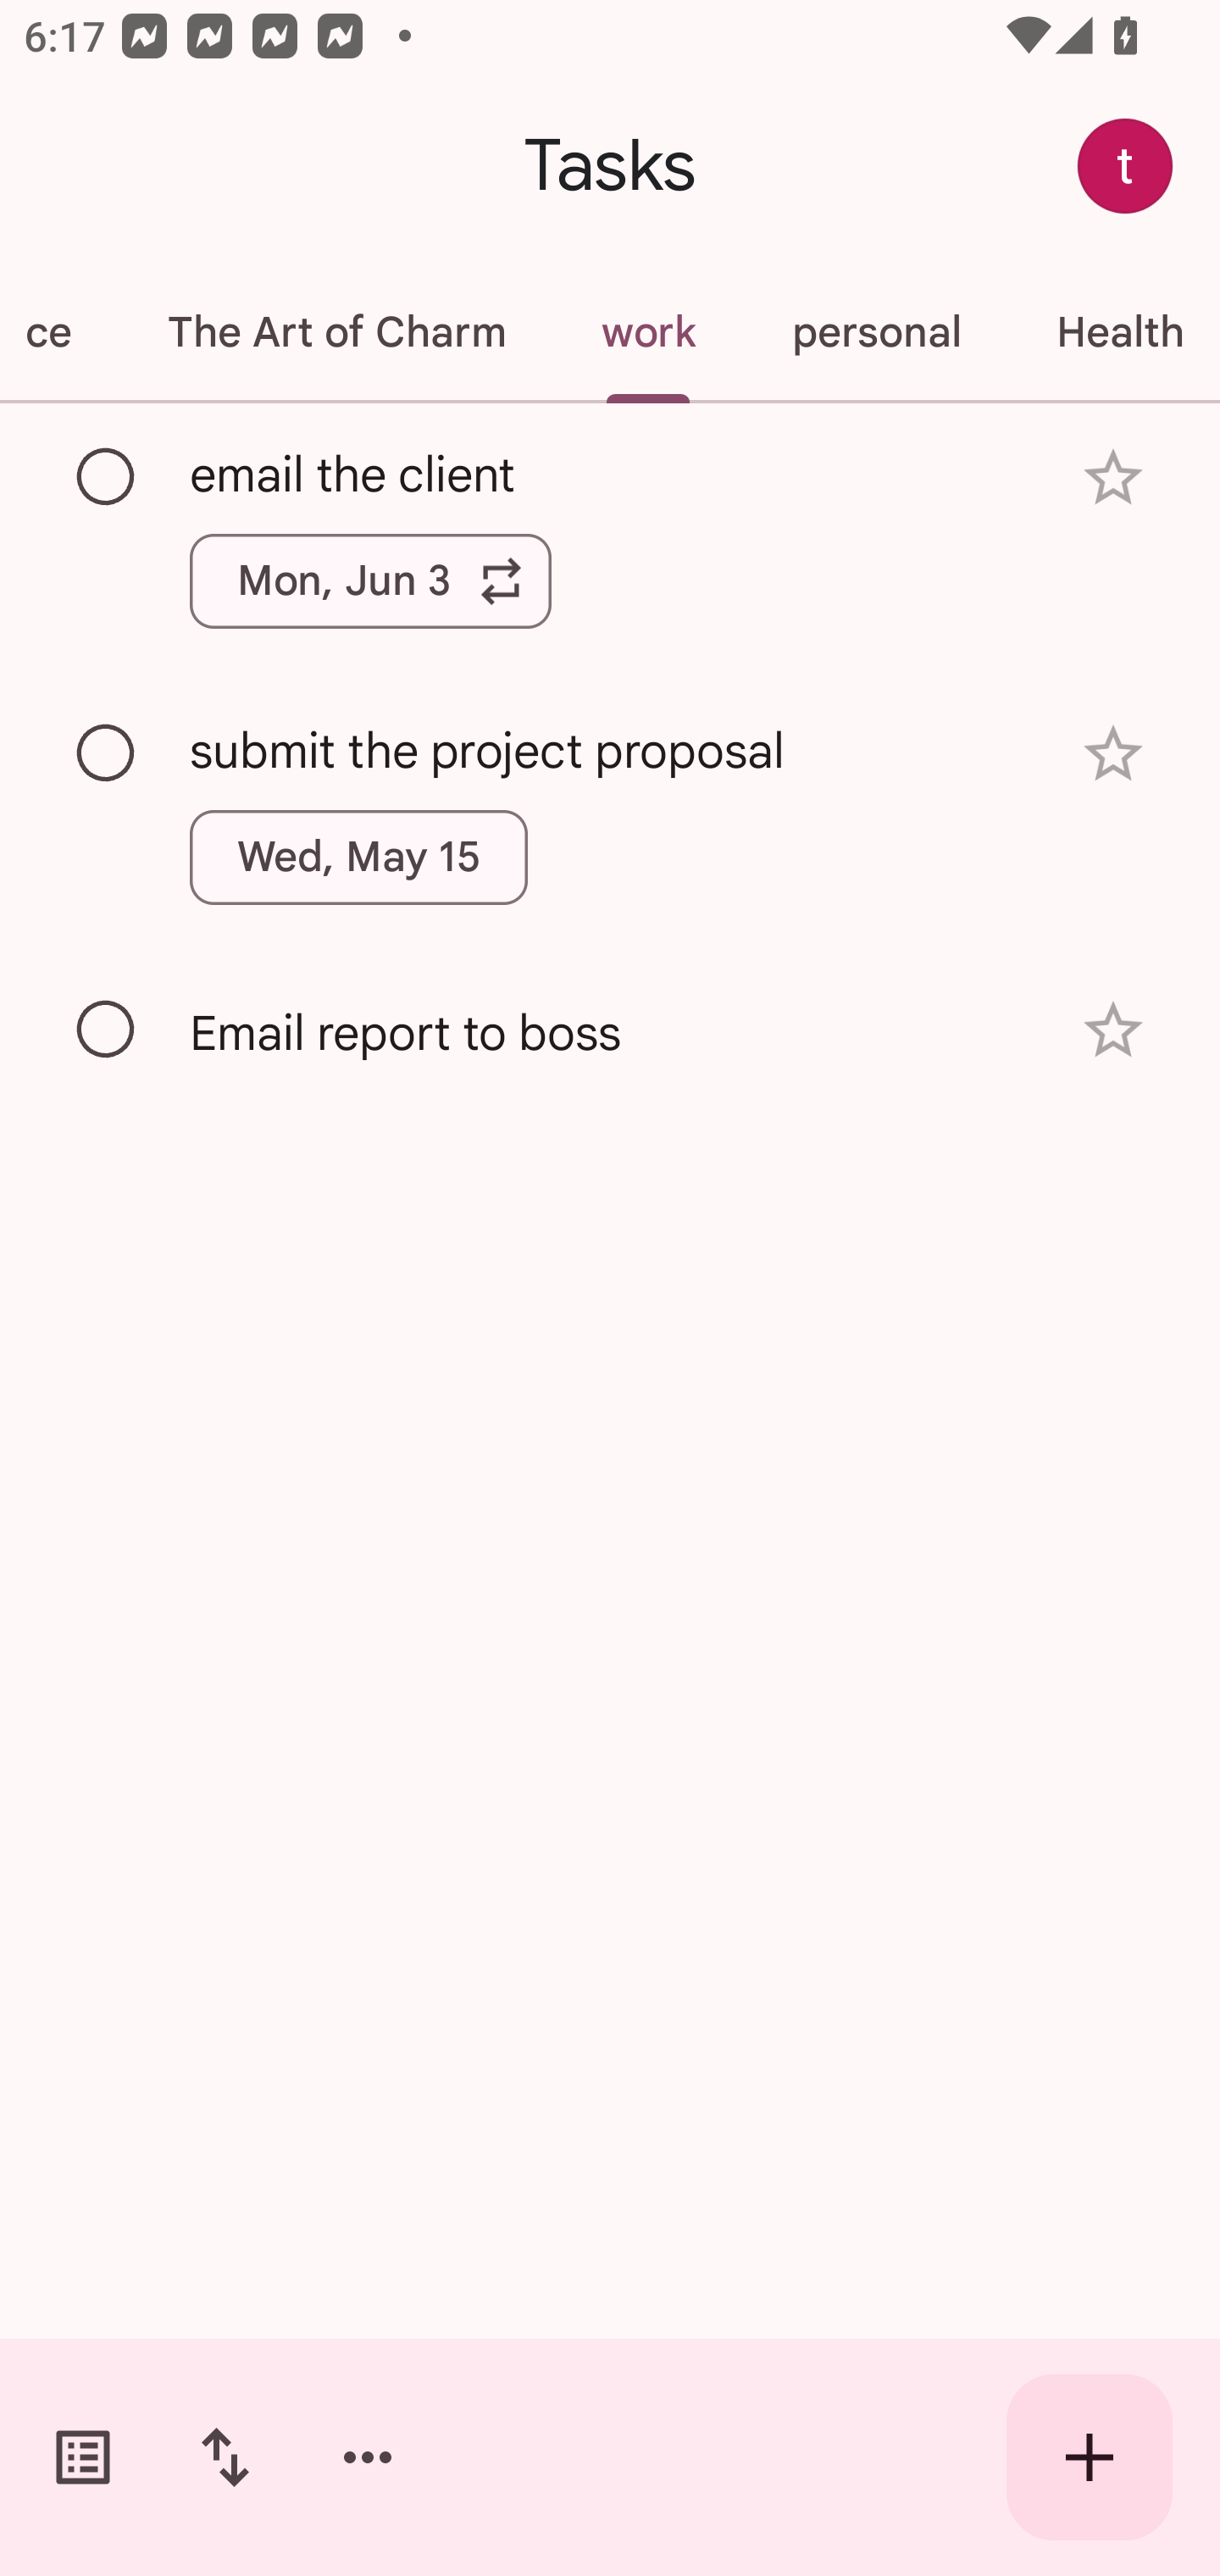 This screenshot has height=2576, width=1220. Describe the element at coordinates (107, 754) in the screenshot. I see `Mark as complete` at that location.